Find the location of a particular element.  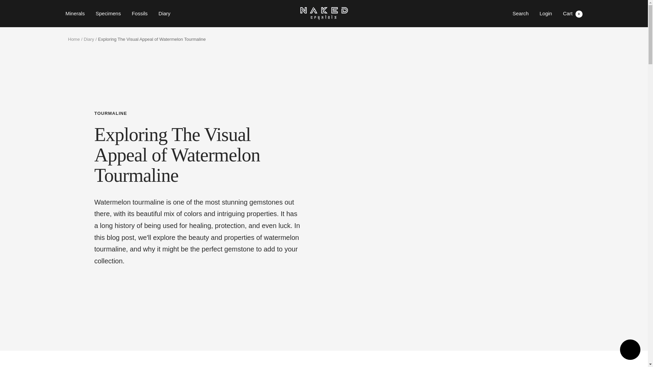

Diary is located at coordinates (165, 14).